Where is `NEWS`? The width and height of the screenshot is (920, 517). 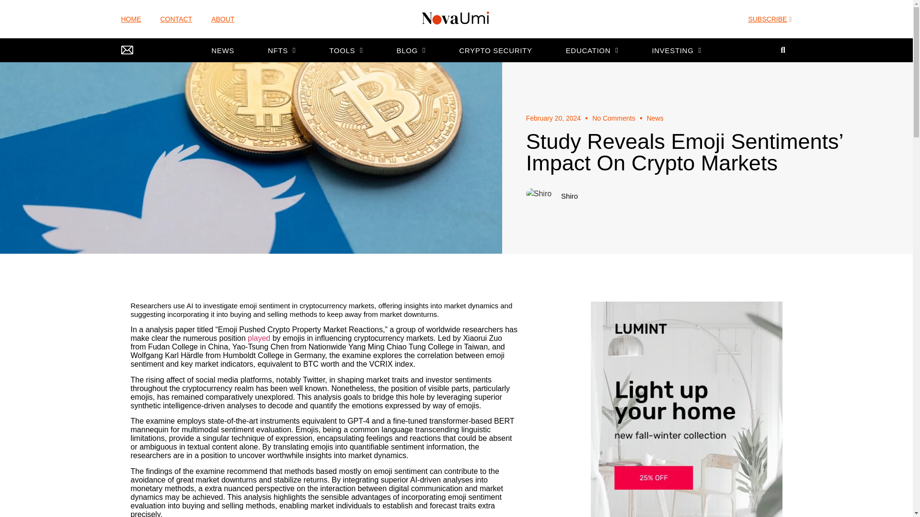
NEWS is located at coordinates (222, 51).